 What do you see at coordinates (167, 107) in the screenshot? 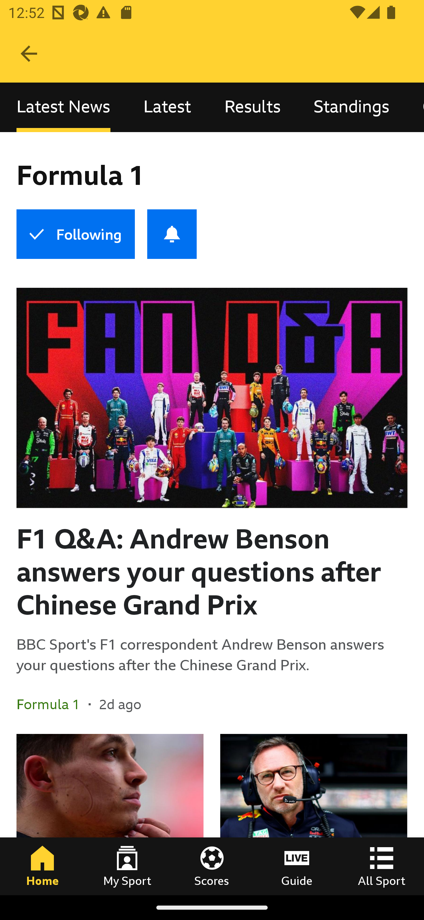
I see `Latest` at bounding box center [167, 107].